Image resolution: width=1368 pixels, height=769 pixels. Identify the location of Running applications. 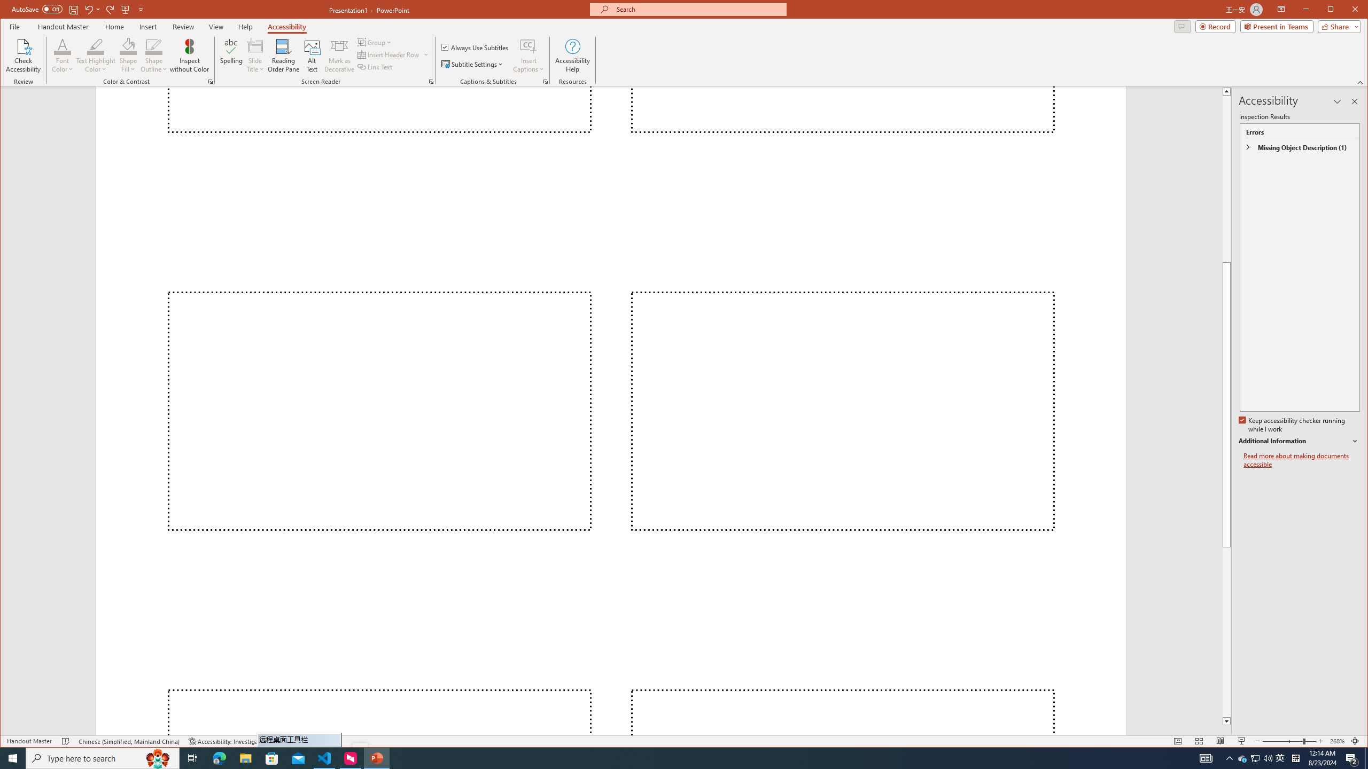
(1280, 758).